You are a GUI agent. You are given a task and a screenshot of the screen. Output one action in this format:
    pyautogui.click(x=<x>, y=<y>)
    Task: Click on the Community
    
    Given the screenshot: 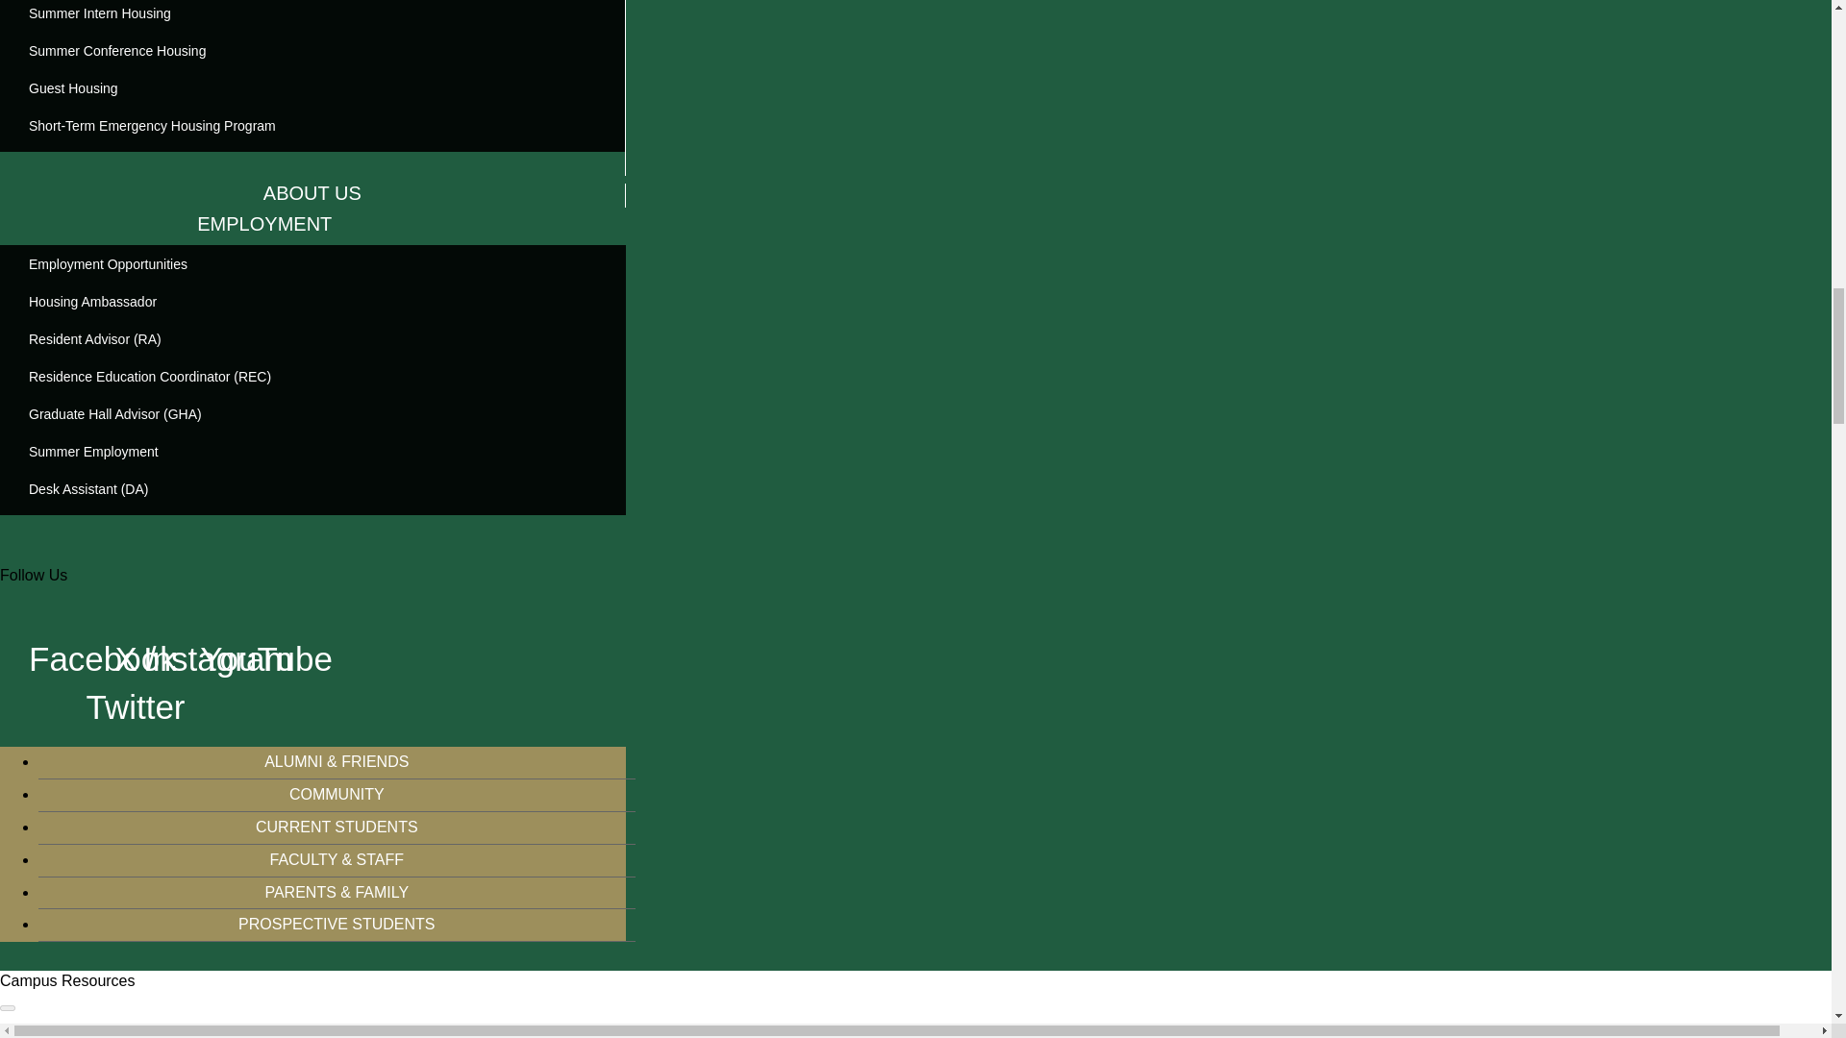 What is the action you would take?
    pyautogui.click(x=337, y=794)
    